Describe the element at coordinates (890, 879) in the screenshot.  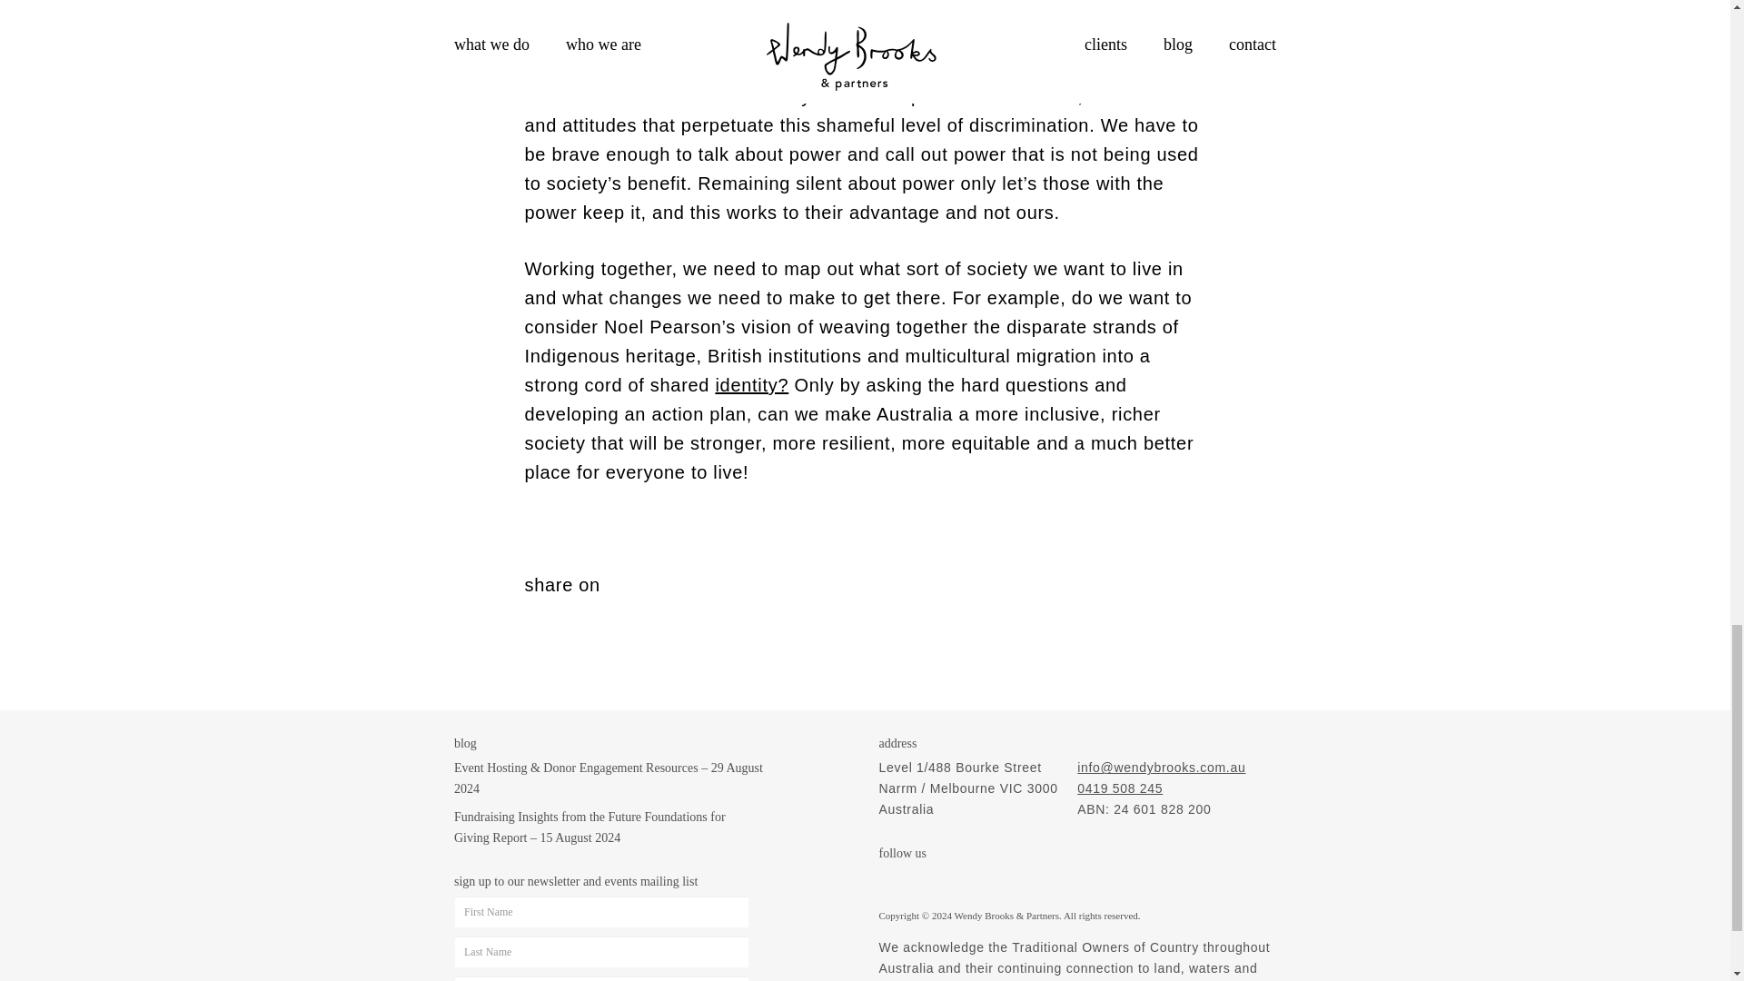
I see `Instagram` at that location.